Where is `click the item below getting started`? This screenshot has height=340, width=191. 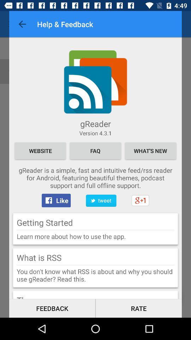
click the item below getting started is located at coordinates (95, 230).